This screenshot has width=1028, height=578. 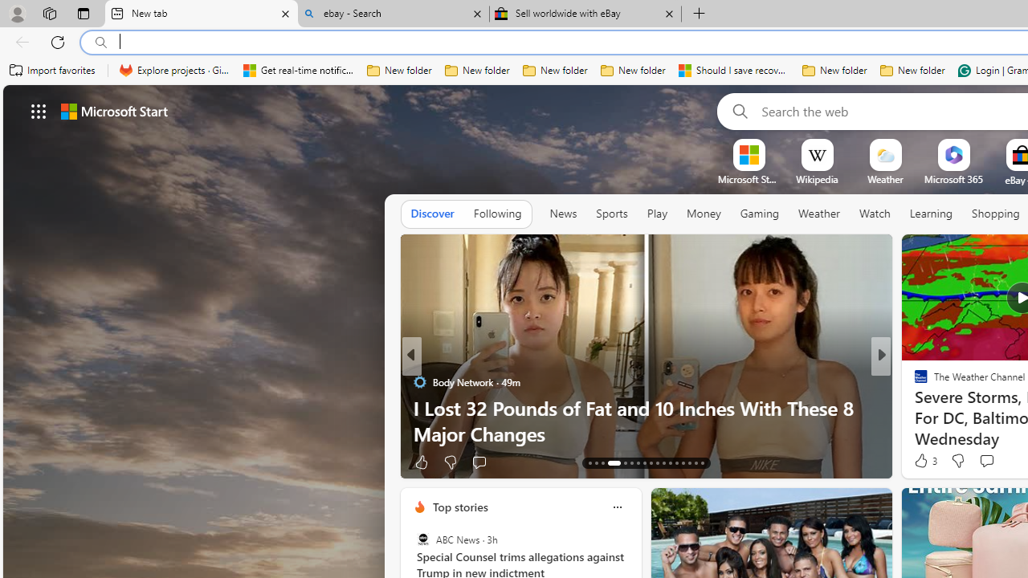 I want to click on App launcher, so click(x=39, y=111).